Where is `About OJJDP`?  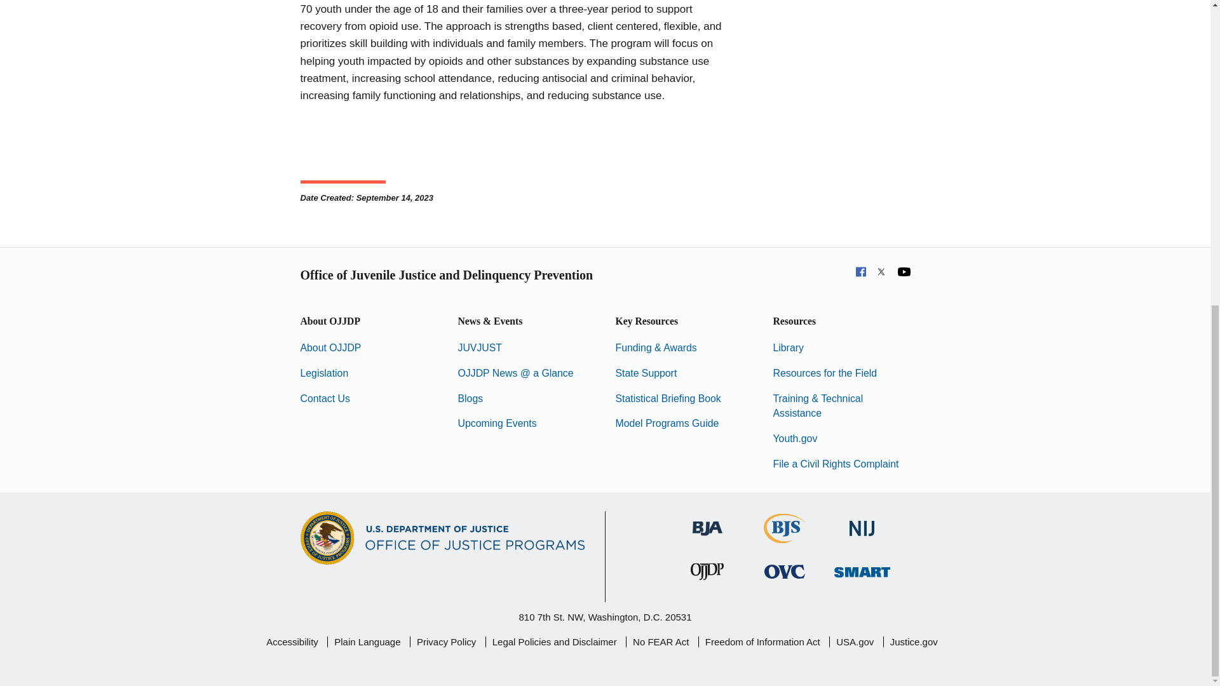
About OJJDP is located at coordinates (330, 347).